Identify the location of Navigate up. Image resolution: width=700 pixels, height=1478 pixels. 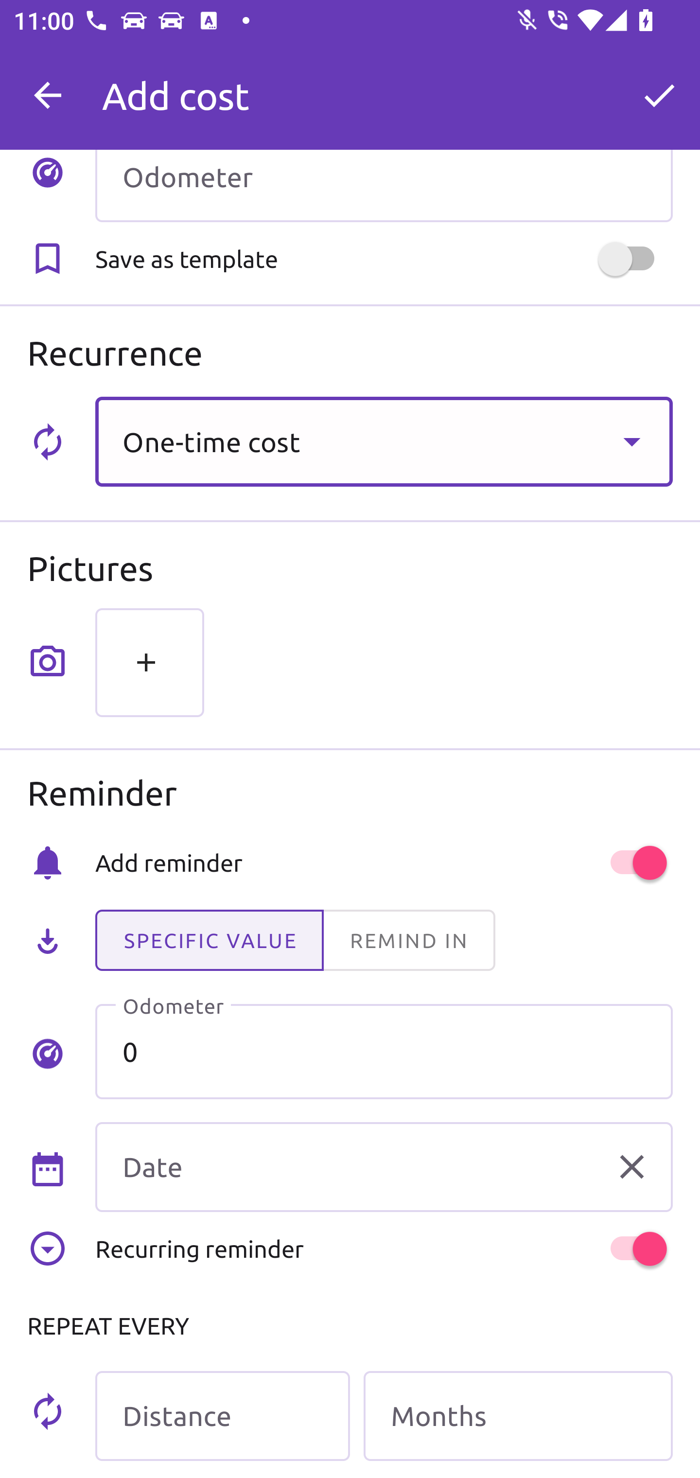
(48, 95).